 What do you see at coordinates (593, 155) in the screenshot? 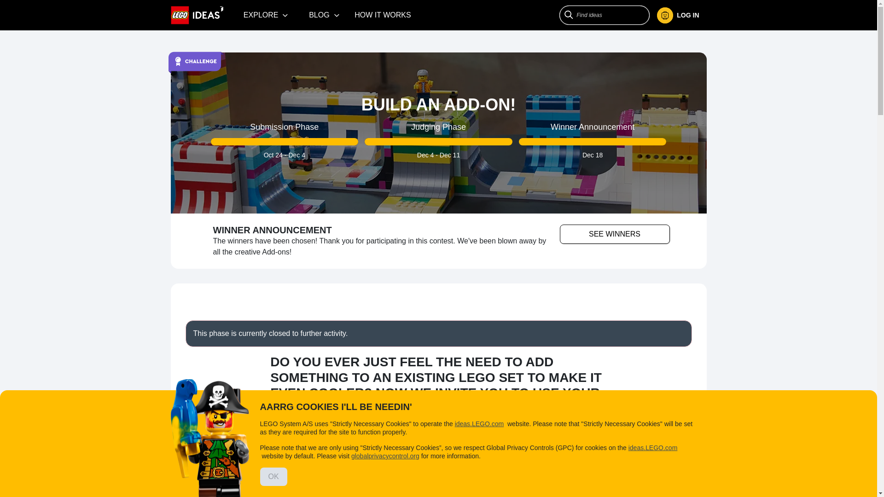
I see `2018-12-18T11:00:00Z` at bounding box center [593, 155].